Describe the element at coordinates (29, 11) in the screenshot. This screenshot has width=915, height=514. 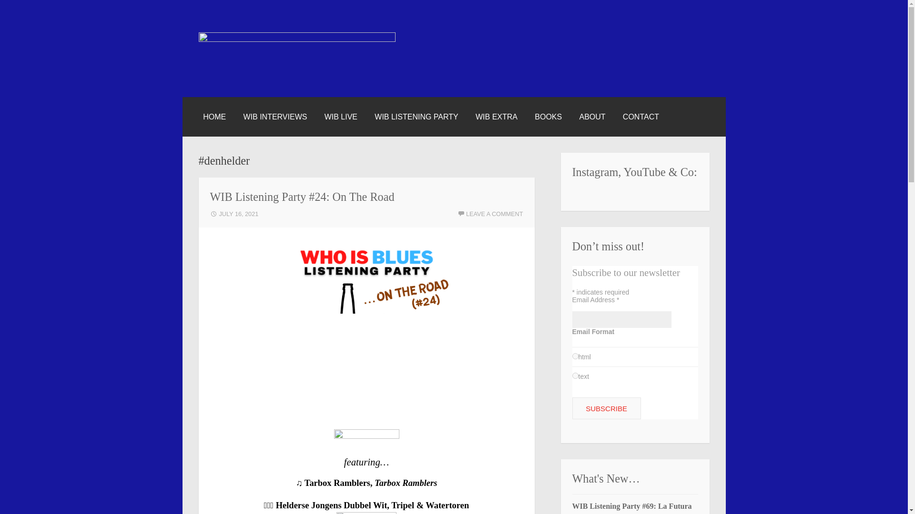
I see `Search` at that location.